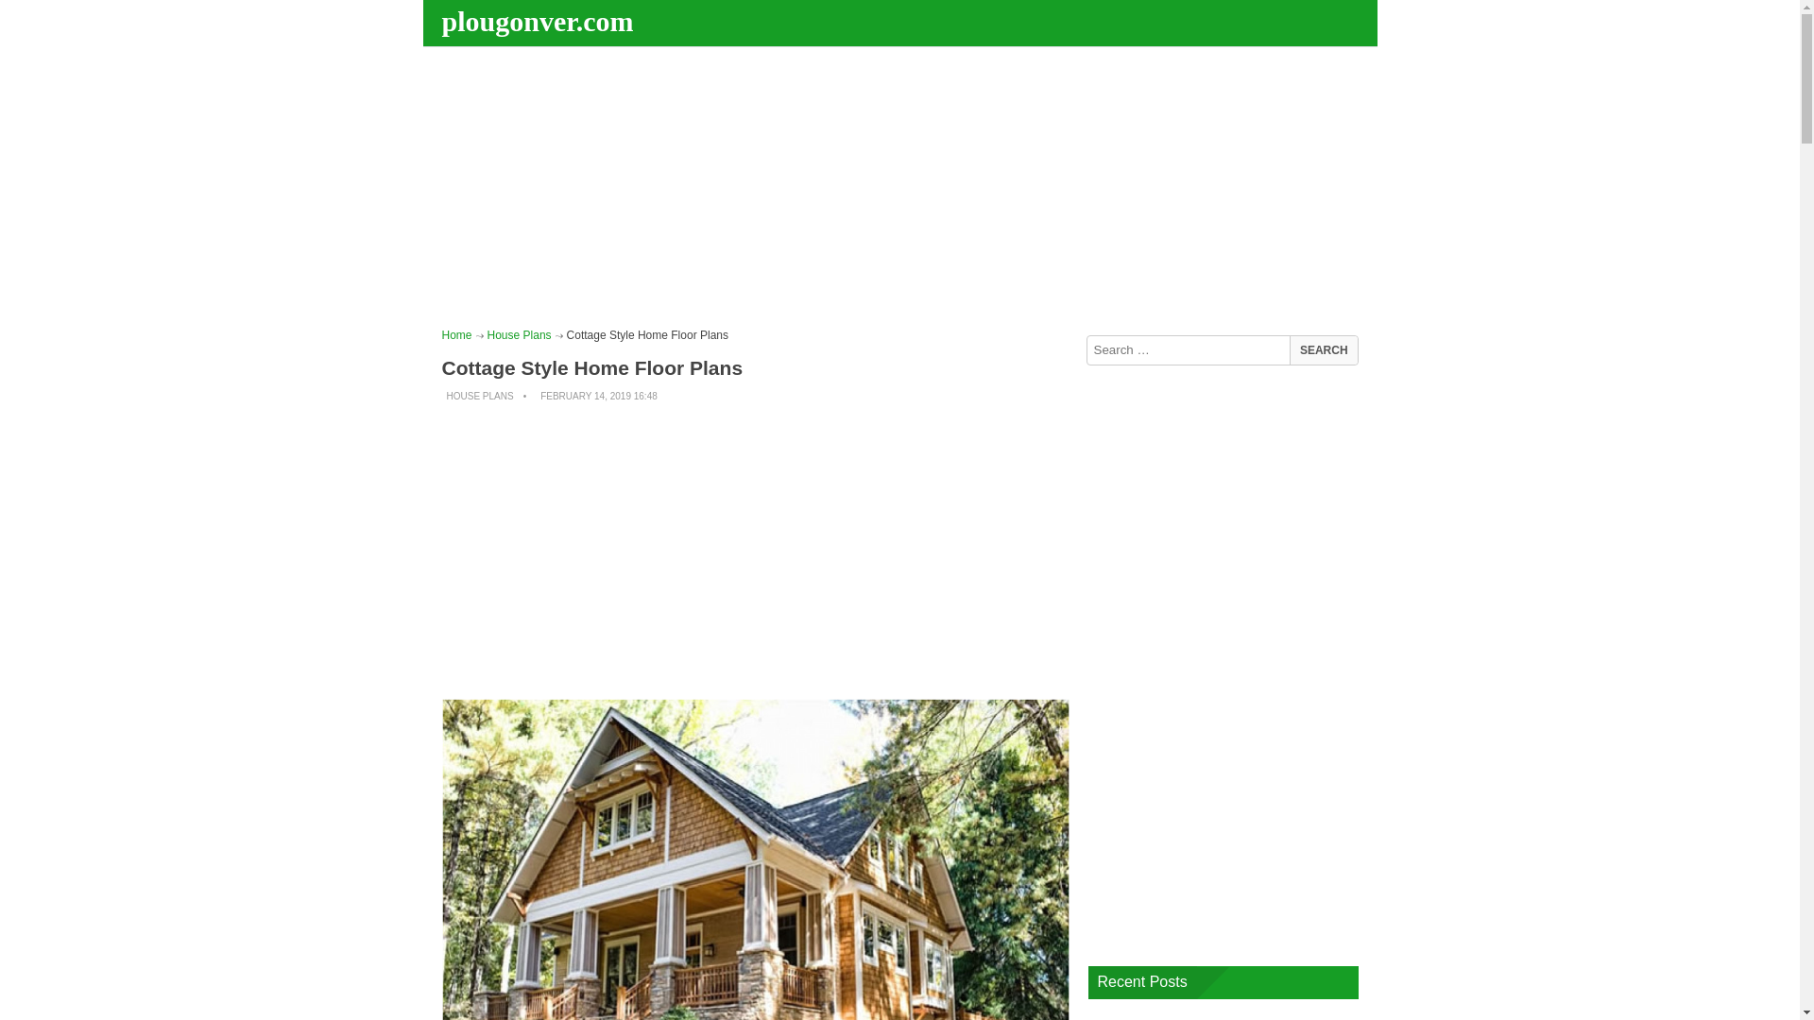 This screenshot has height=1020, width=1814. Describe the element at coordinates (480, 396) in the screenshot. I see `HOUSE PLANS` at that location.